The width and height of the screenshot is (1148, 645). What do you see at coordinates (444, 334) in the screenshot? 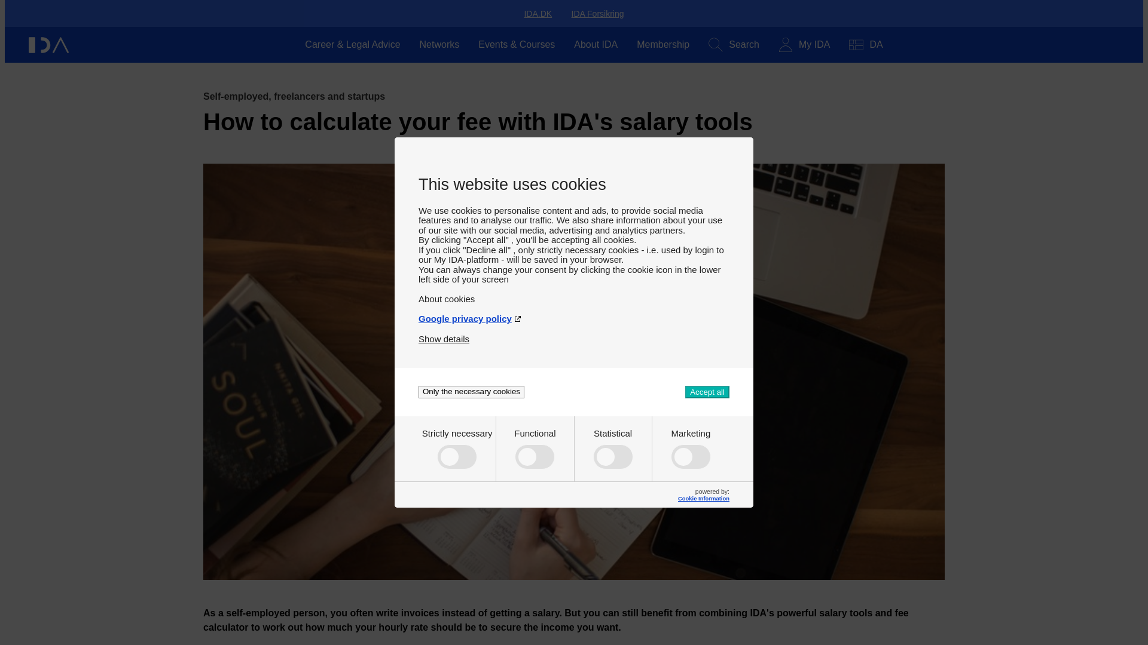
I see `Show details` at bounding box center [444, 334].